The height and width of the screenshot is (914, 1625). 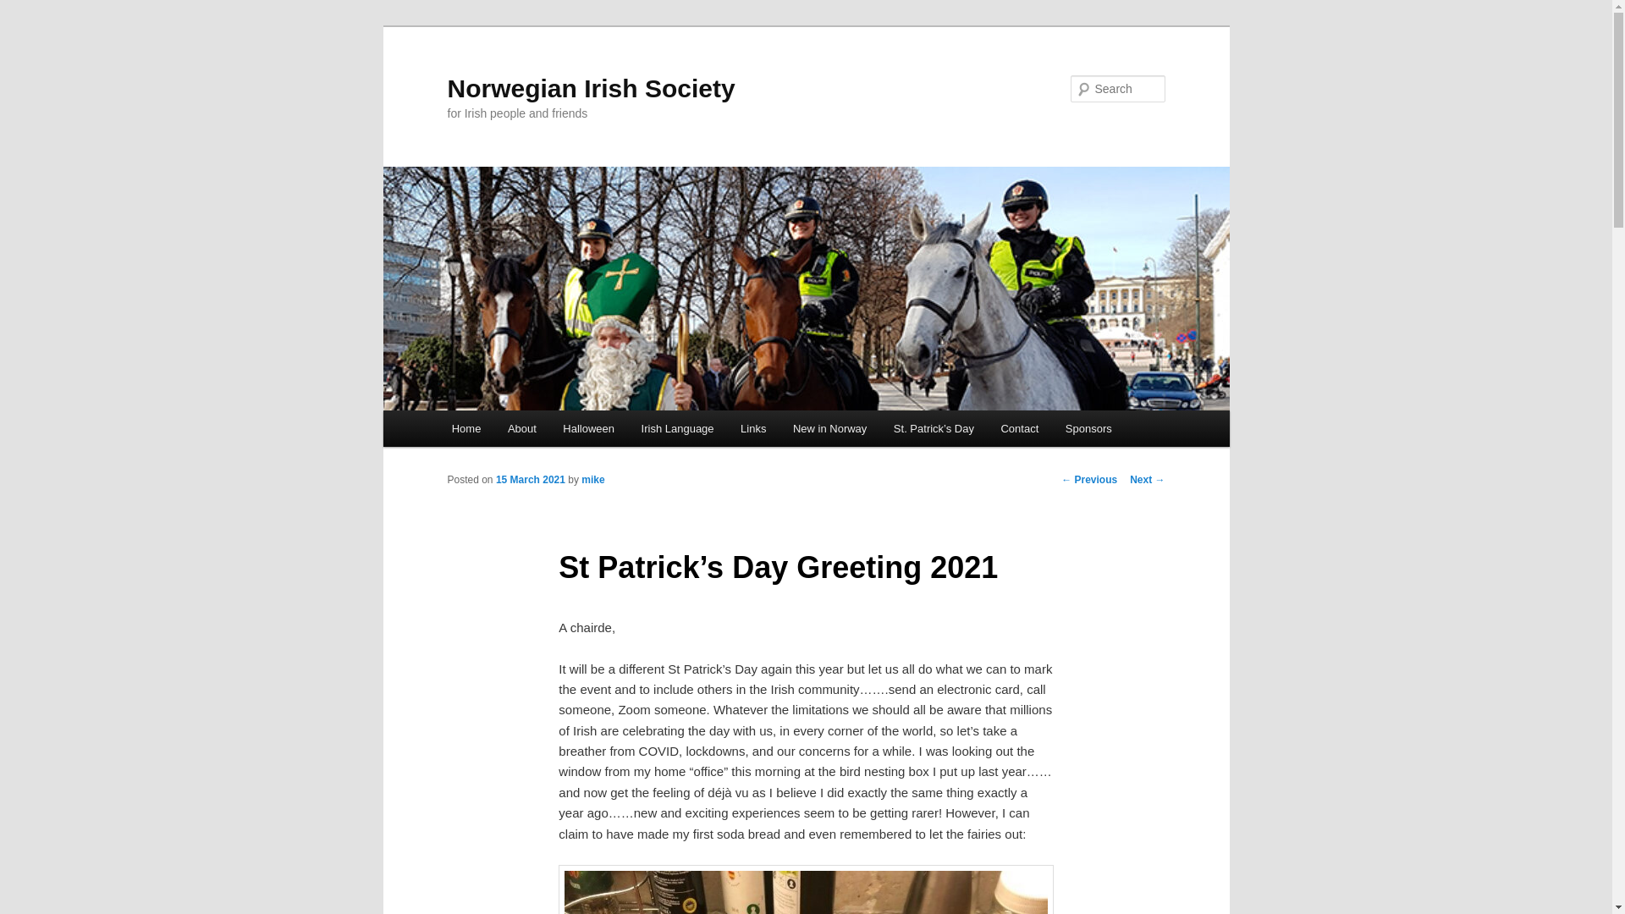 I want to click on Links, so click(x=753, y=428).